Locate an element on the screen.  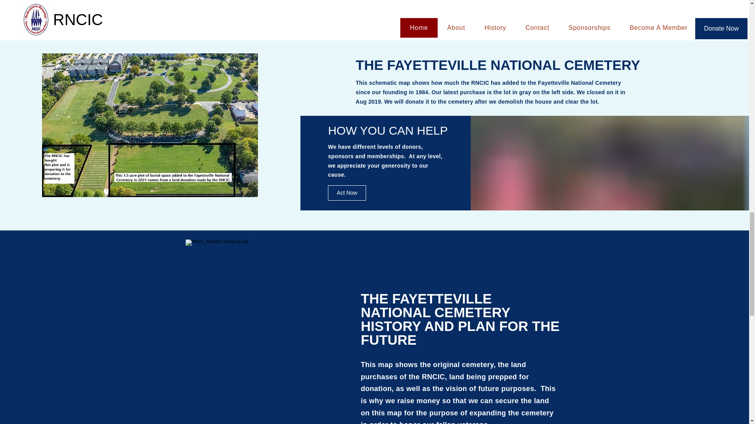
Act Now is located at coordinates (347, 192).